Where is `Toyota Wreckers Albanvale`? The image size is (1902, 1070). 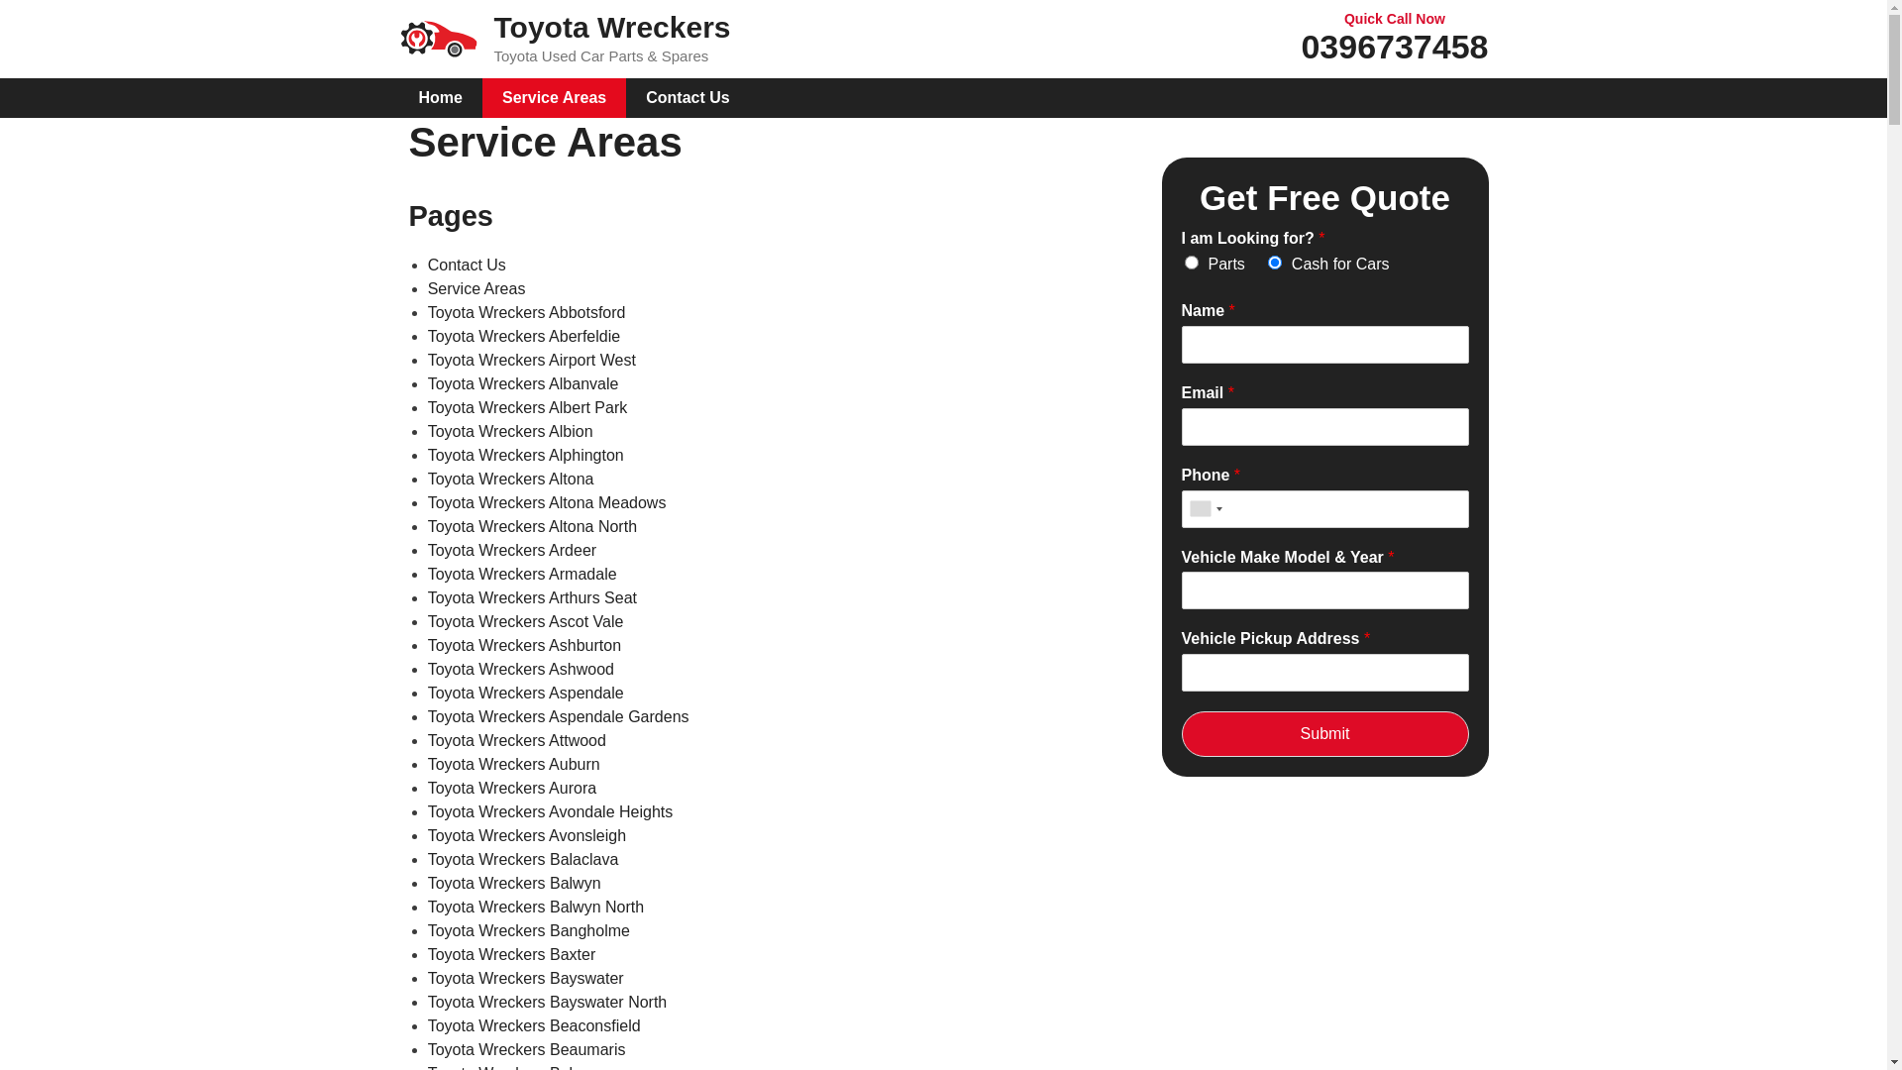
Toyota Wreckers Albanvale is located at coordinates (523, 384).